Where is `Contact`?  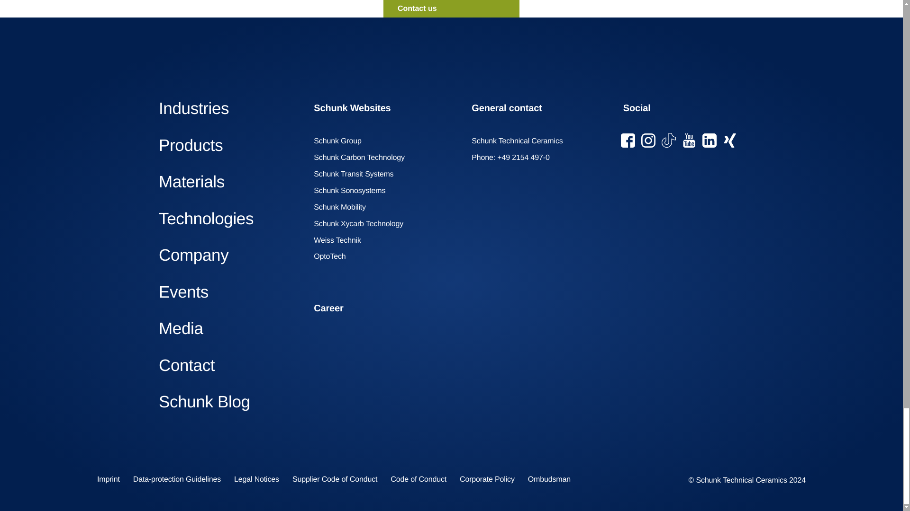 Contact is located at coordinates (228, 365).